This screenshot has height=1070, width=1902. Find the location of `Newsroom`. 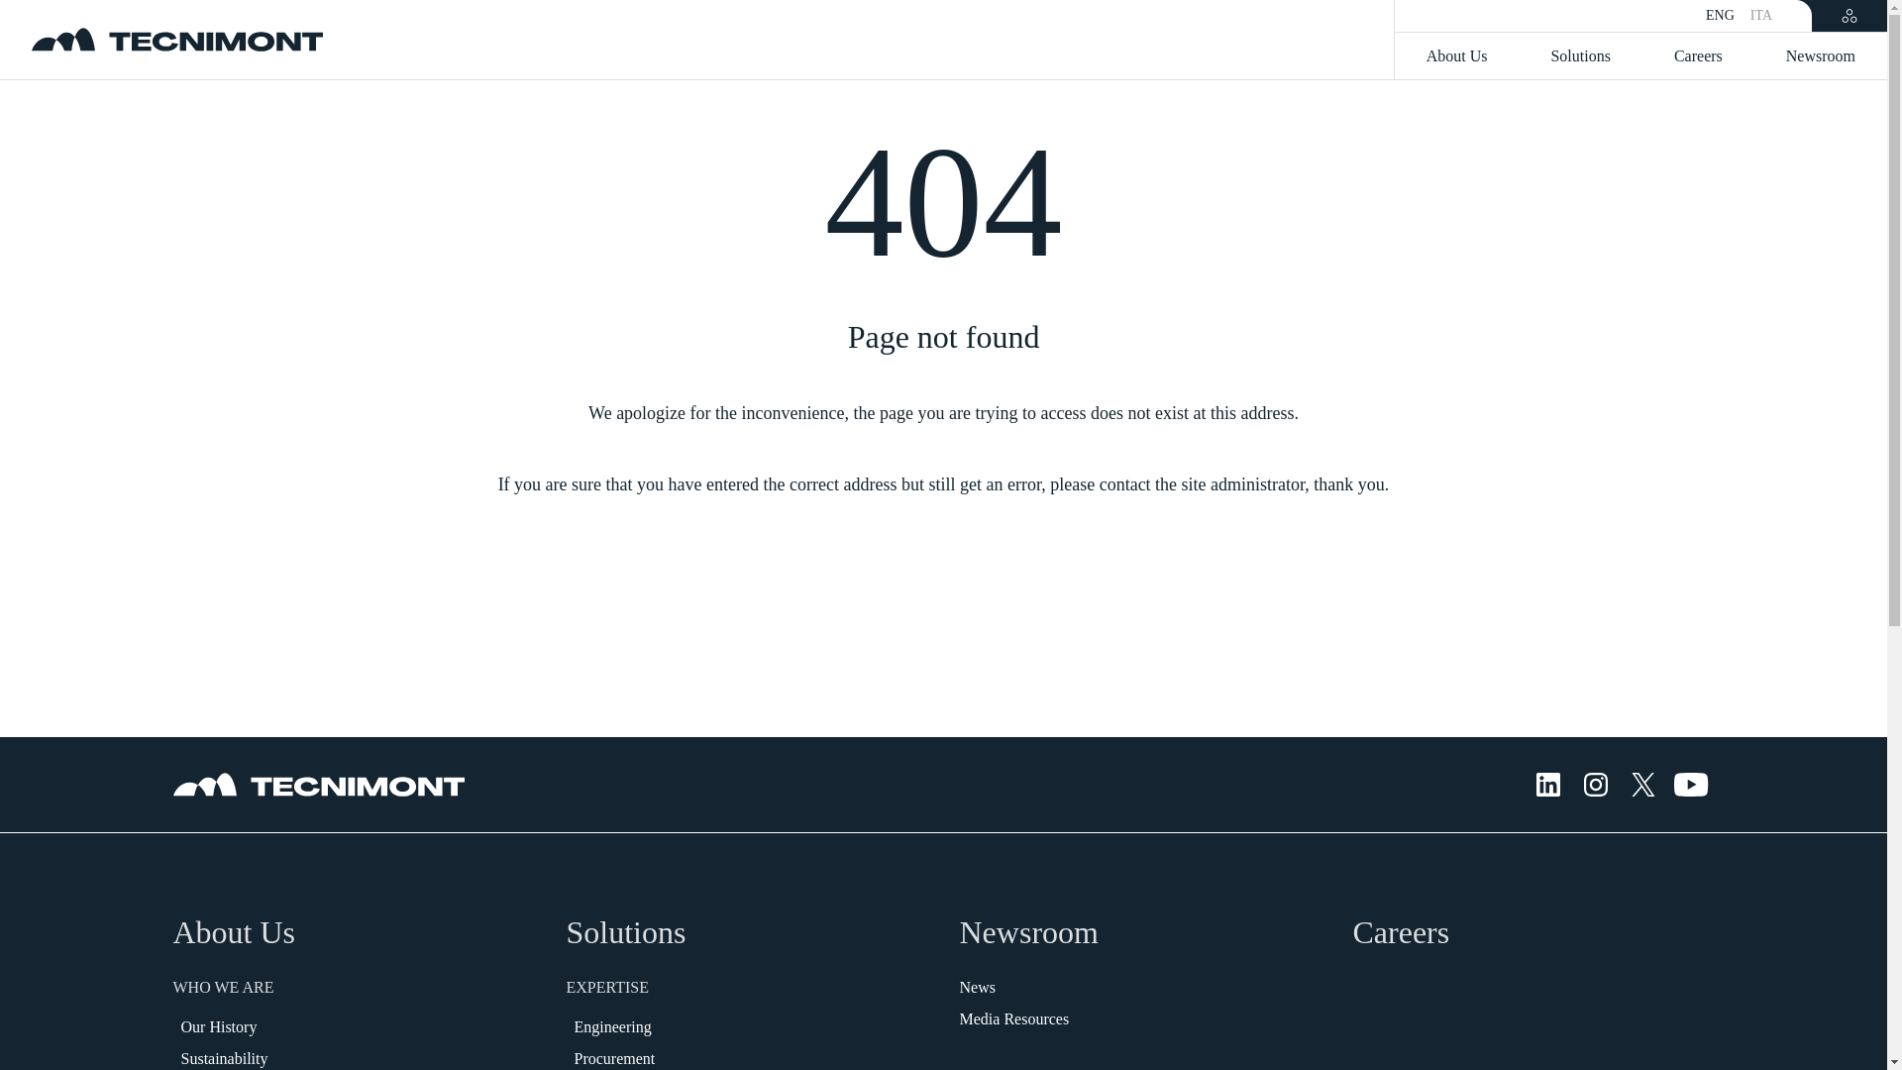

Newsroom is located at coordinates (1027, 932).